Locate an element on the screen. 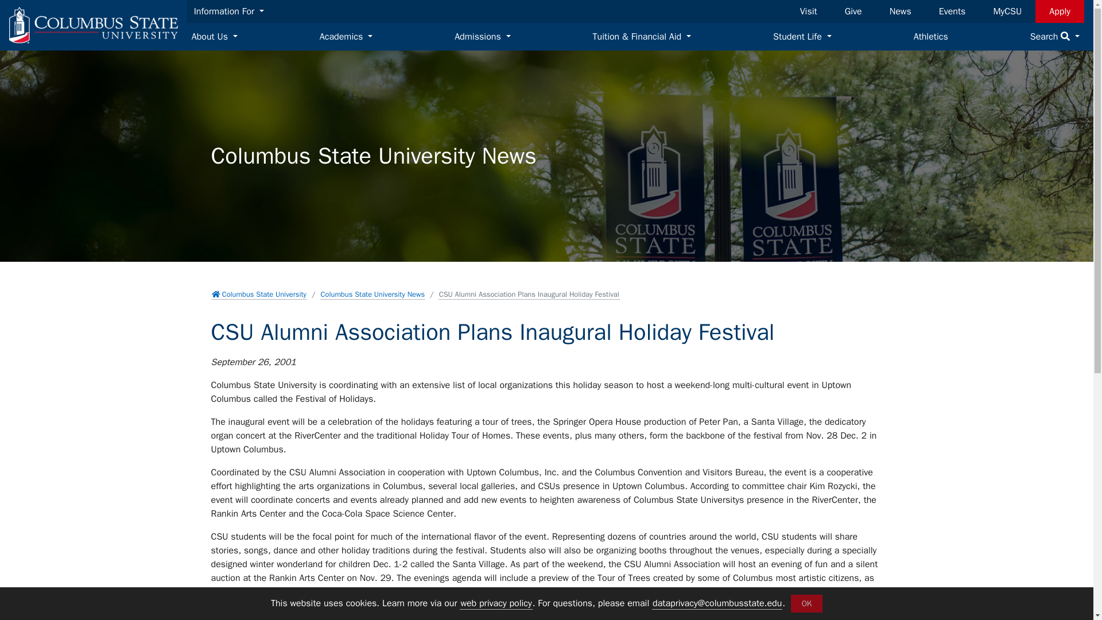 The width and height of the screenshot is (1102, 620). Columbus State University is located at coordinates (93, 25).